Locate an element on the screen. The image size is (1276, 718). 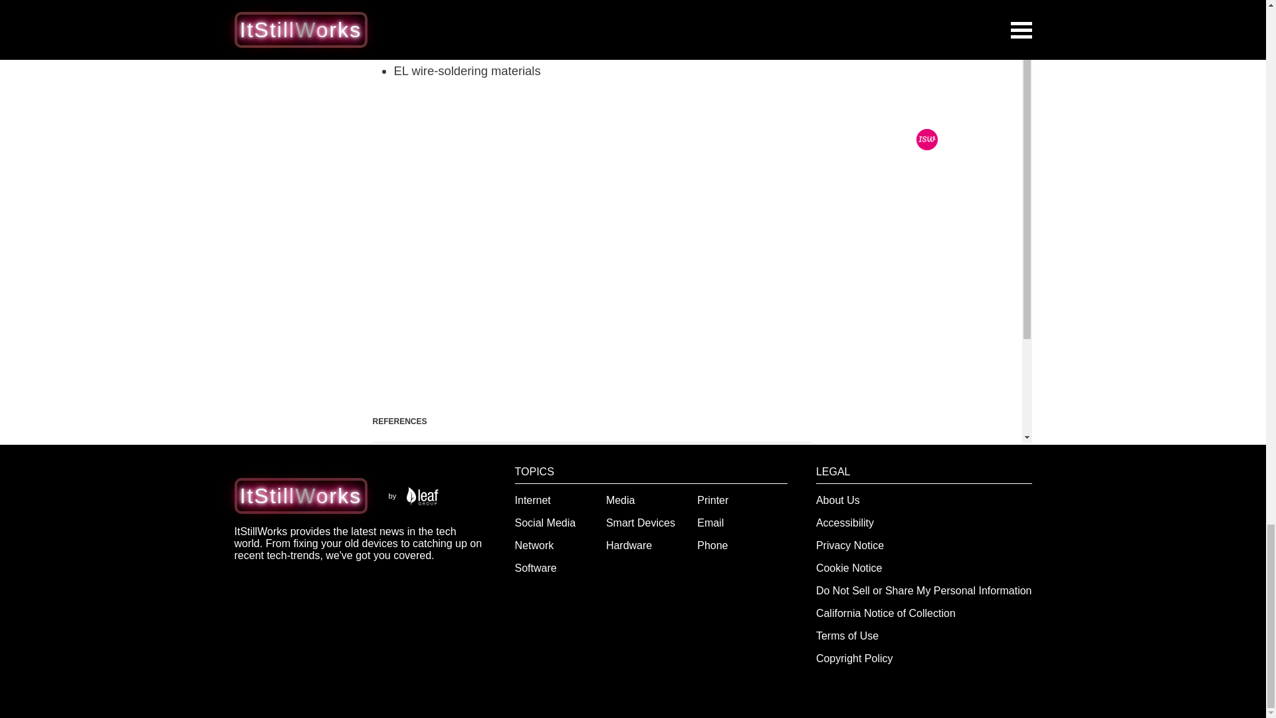
Phone is located at coordinates (712, 545).